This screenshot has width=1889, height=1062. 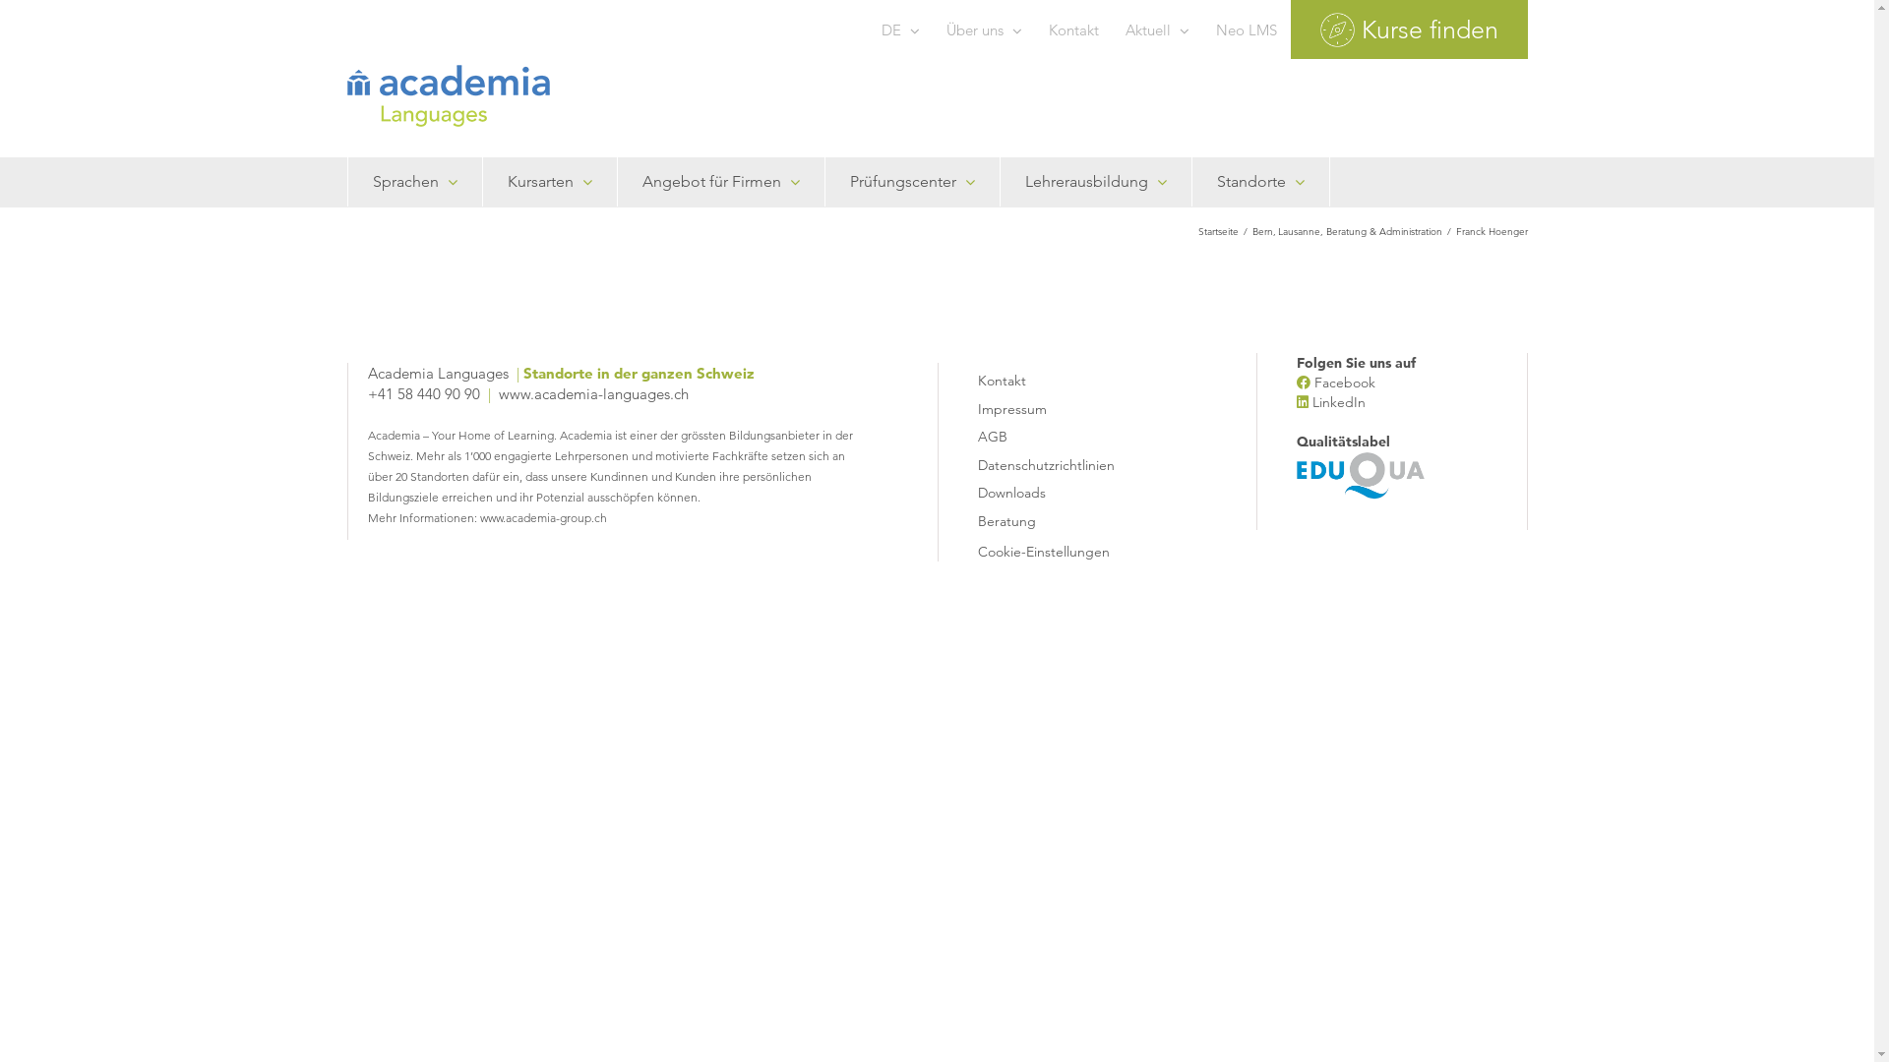 I want to click on Datenschutzrichtlinien, so click(x=1073, y=462).